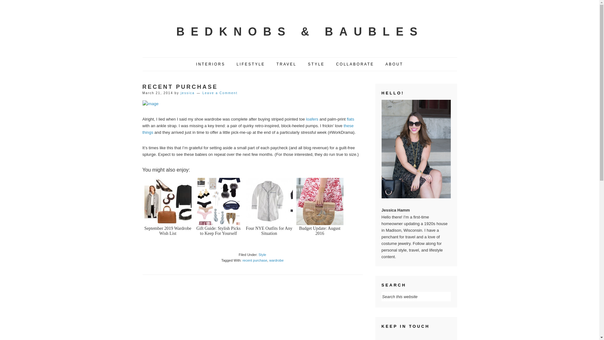  I want to click on loafers, so click(312, 119).